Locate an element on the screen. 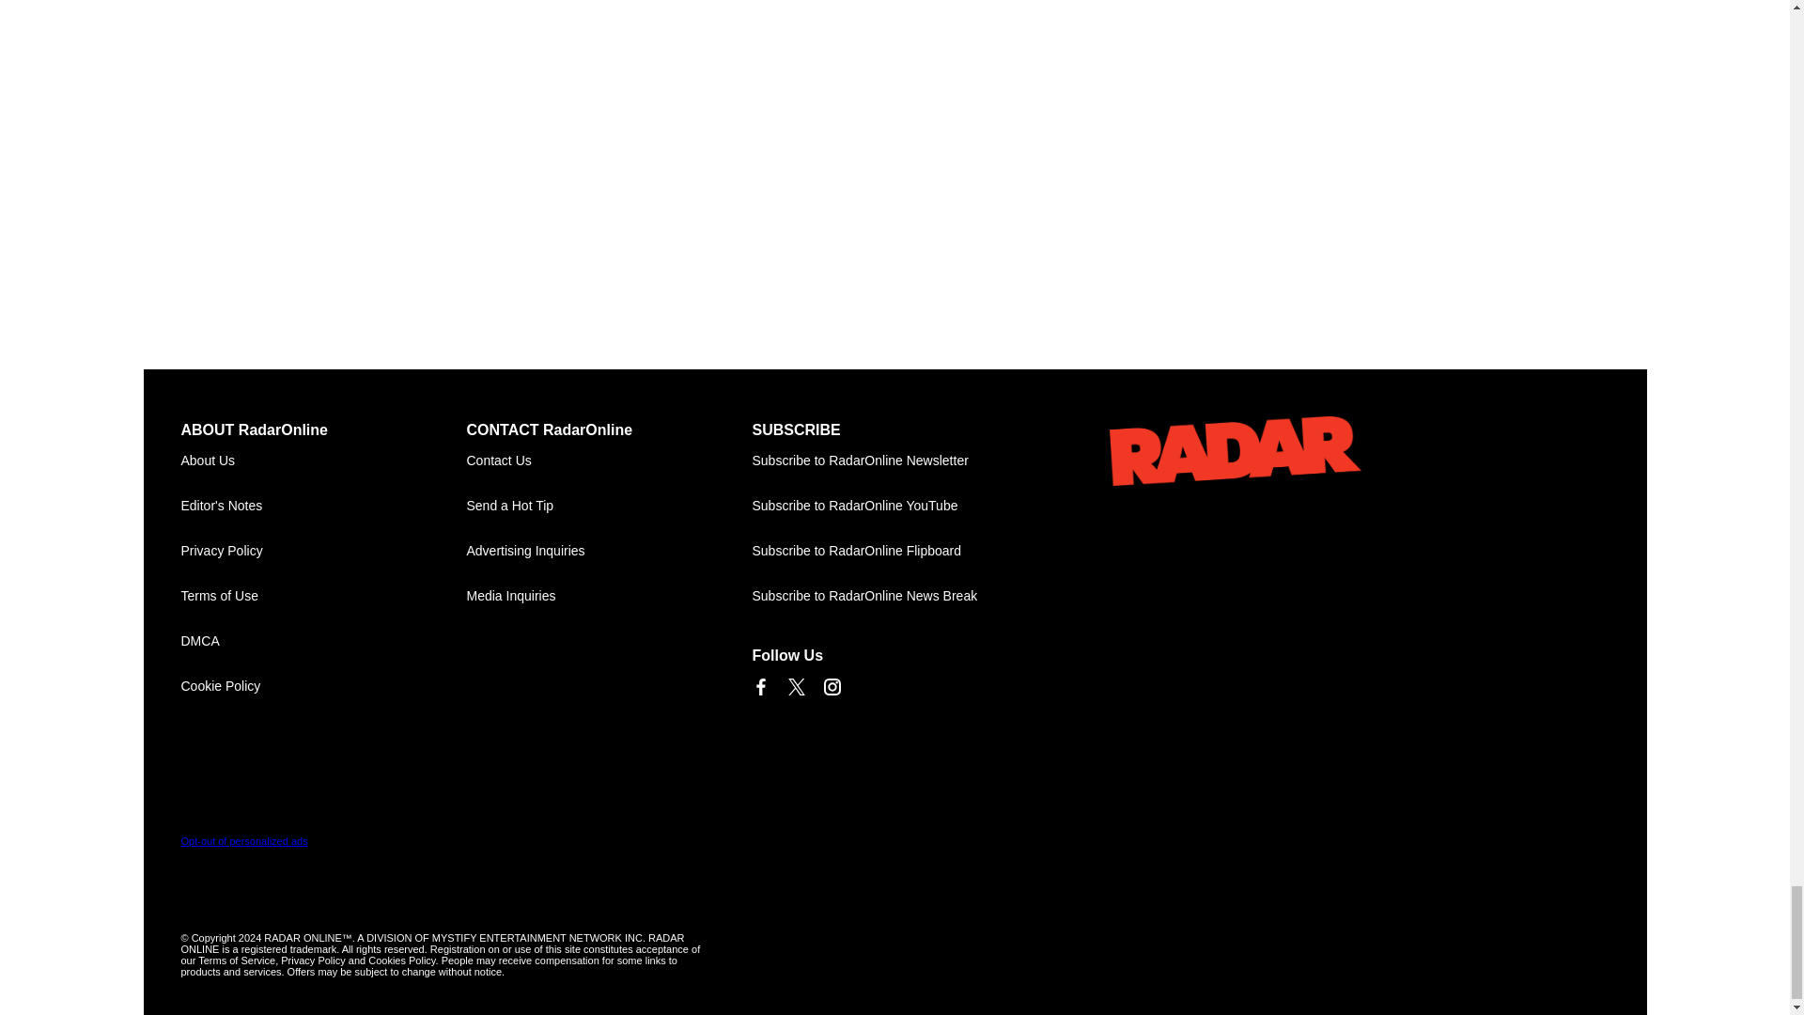  Link to Facebook is located at coordinates (759, 686).